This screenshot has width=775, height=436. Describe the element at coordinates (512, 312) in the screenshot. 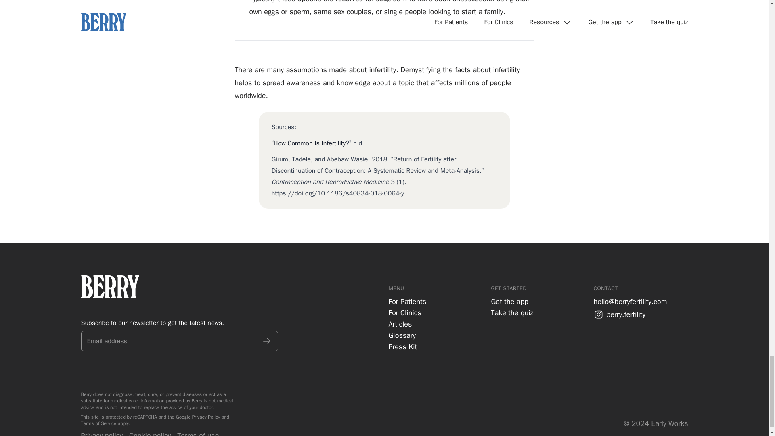

I see `Take the quiz` at that location.